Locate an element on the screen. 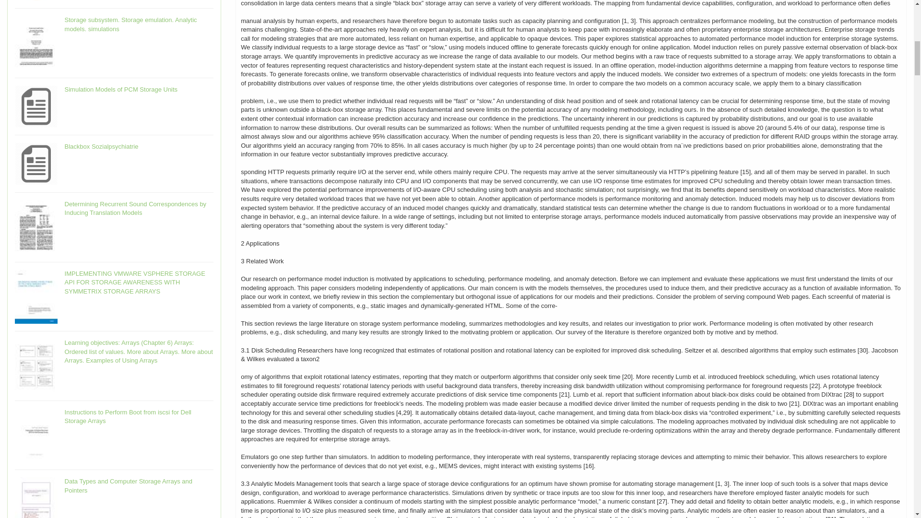 The height and width of the screenshot is (518, 921). Blackbox Sozialpsychiatrie is located at coordinates (102, 147).